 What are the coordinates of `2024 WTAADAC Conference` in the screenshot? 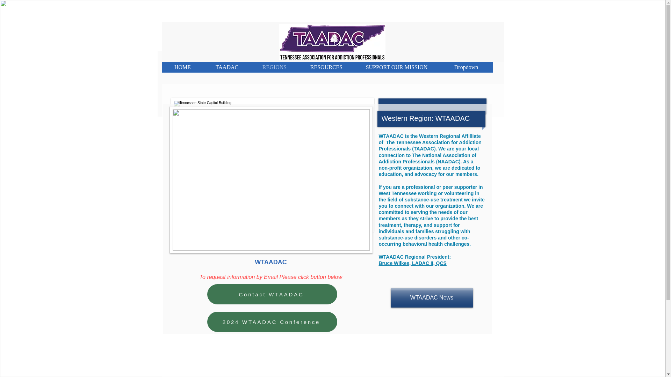 It's located at (272, 322).